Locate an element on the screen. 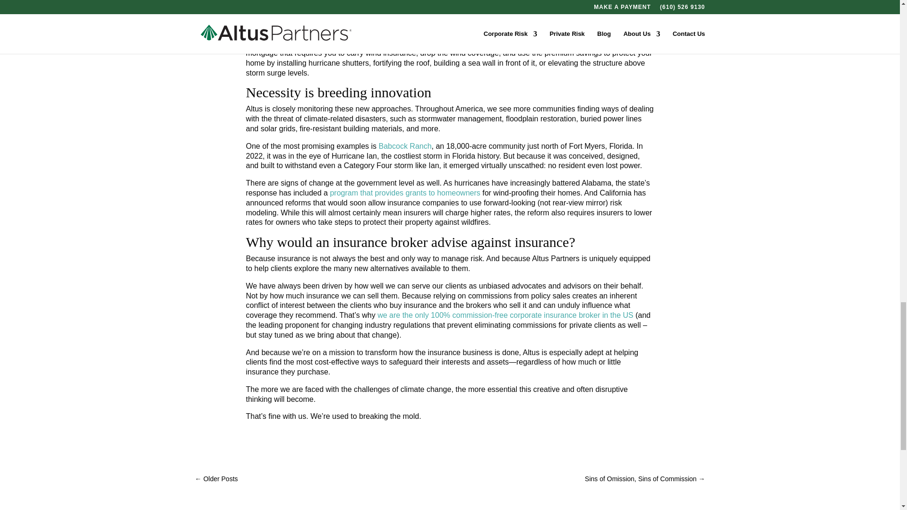 The height and width of the screenshot is (510, 907). program that provides grants to homeowners is located at coordinates (404, 193).